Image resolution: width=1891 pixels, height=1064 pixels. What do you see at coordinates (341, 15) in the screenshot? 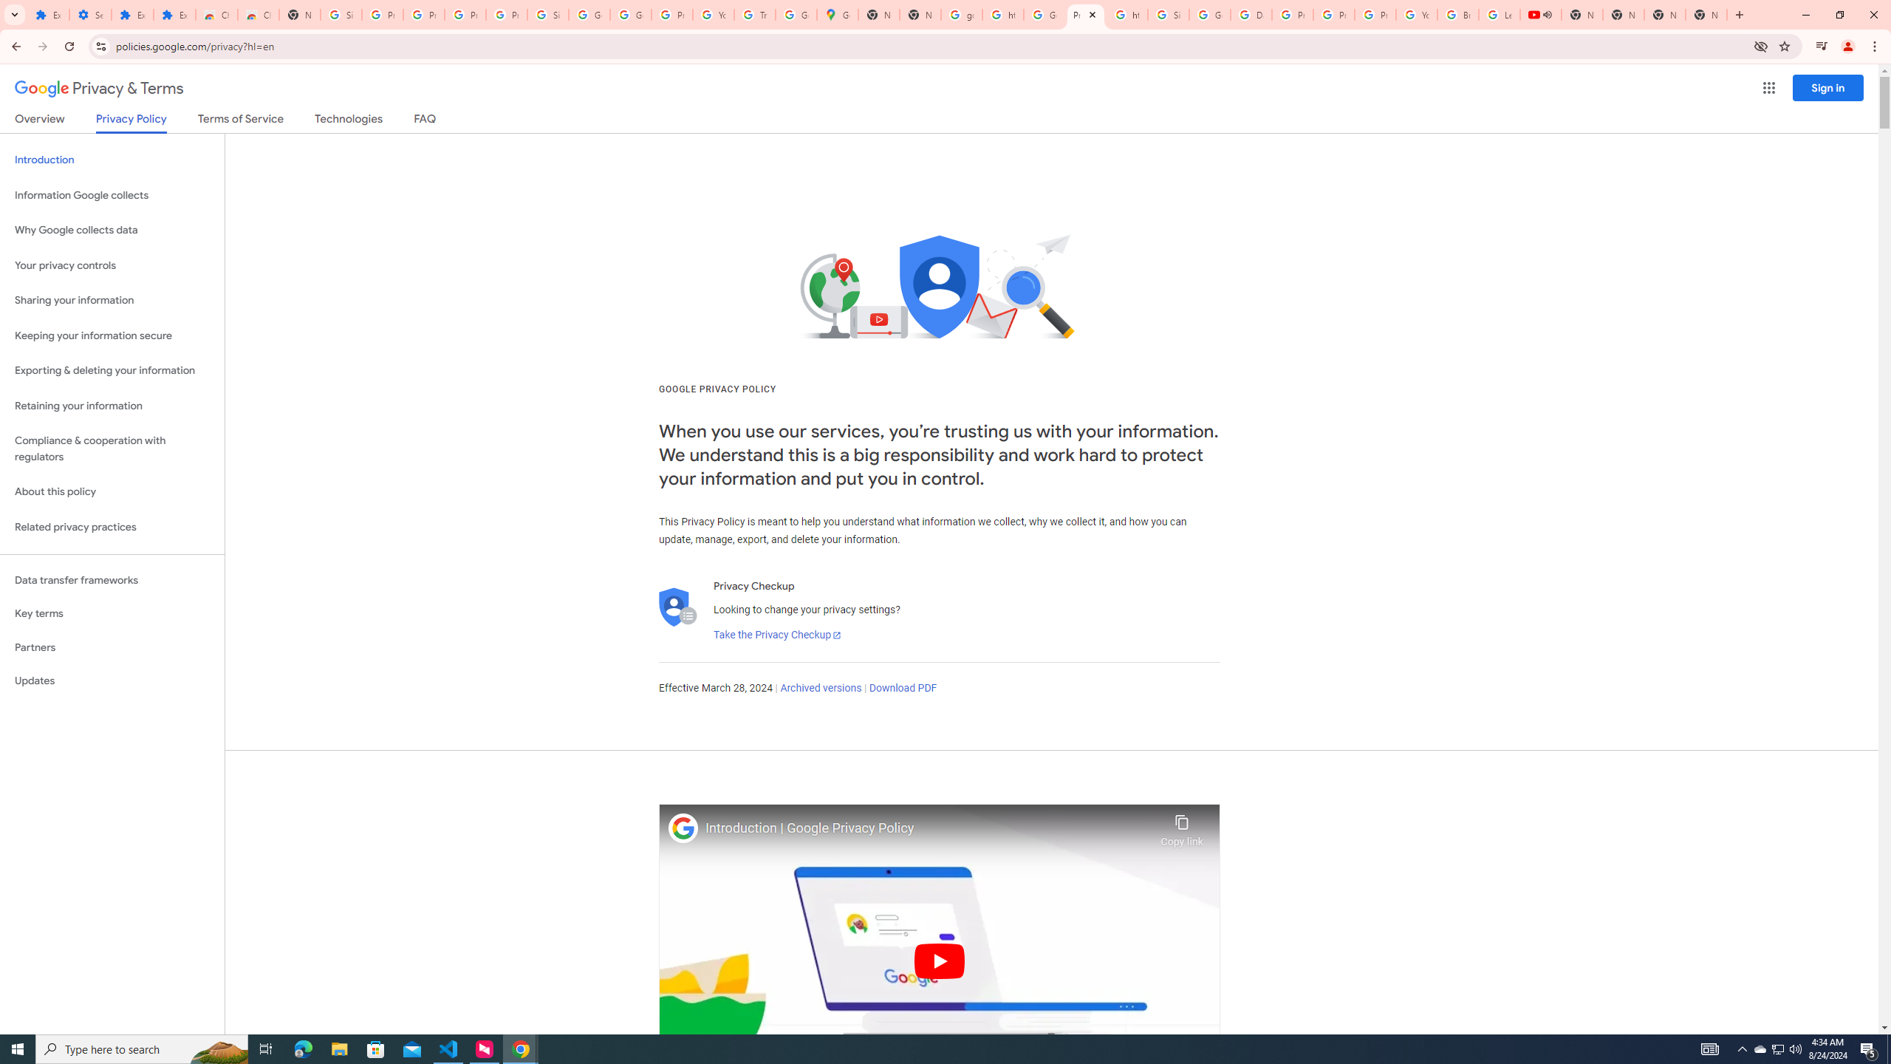
I see `Sign in - Google Accounts` at bounding box center [341, 15].